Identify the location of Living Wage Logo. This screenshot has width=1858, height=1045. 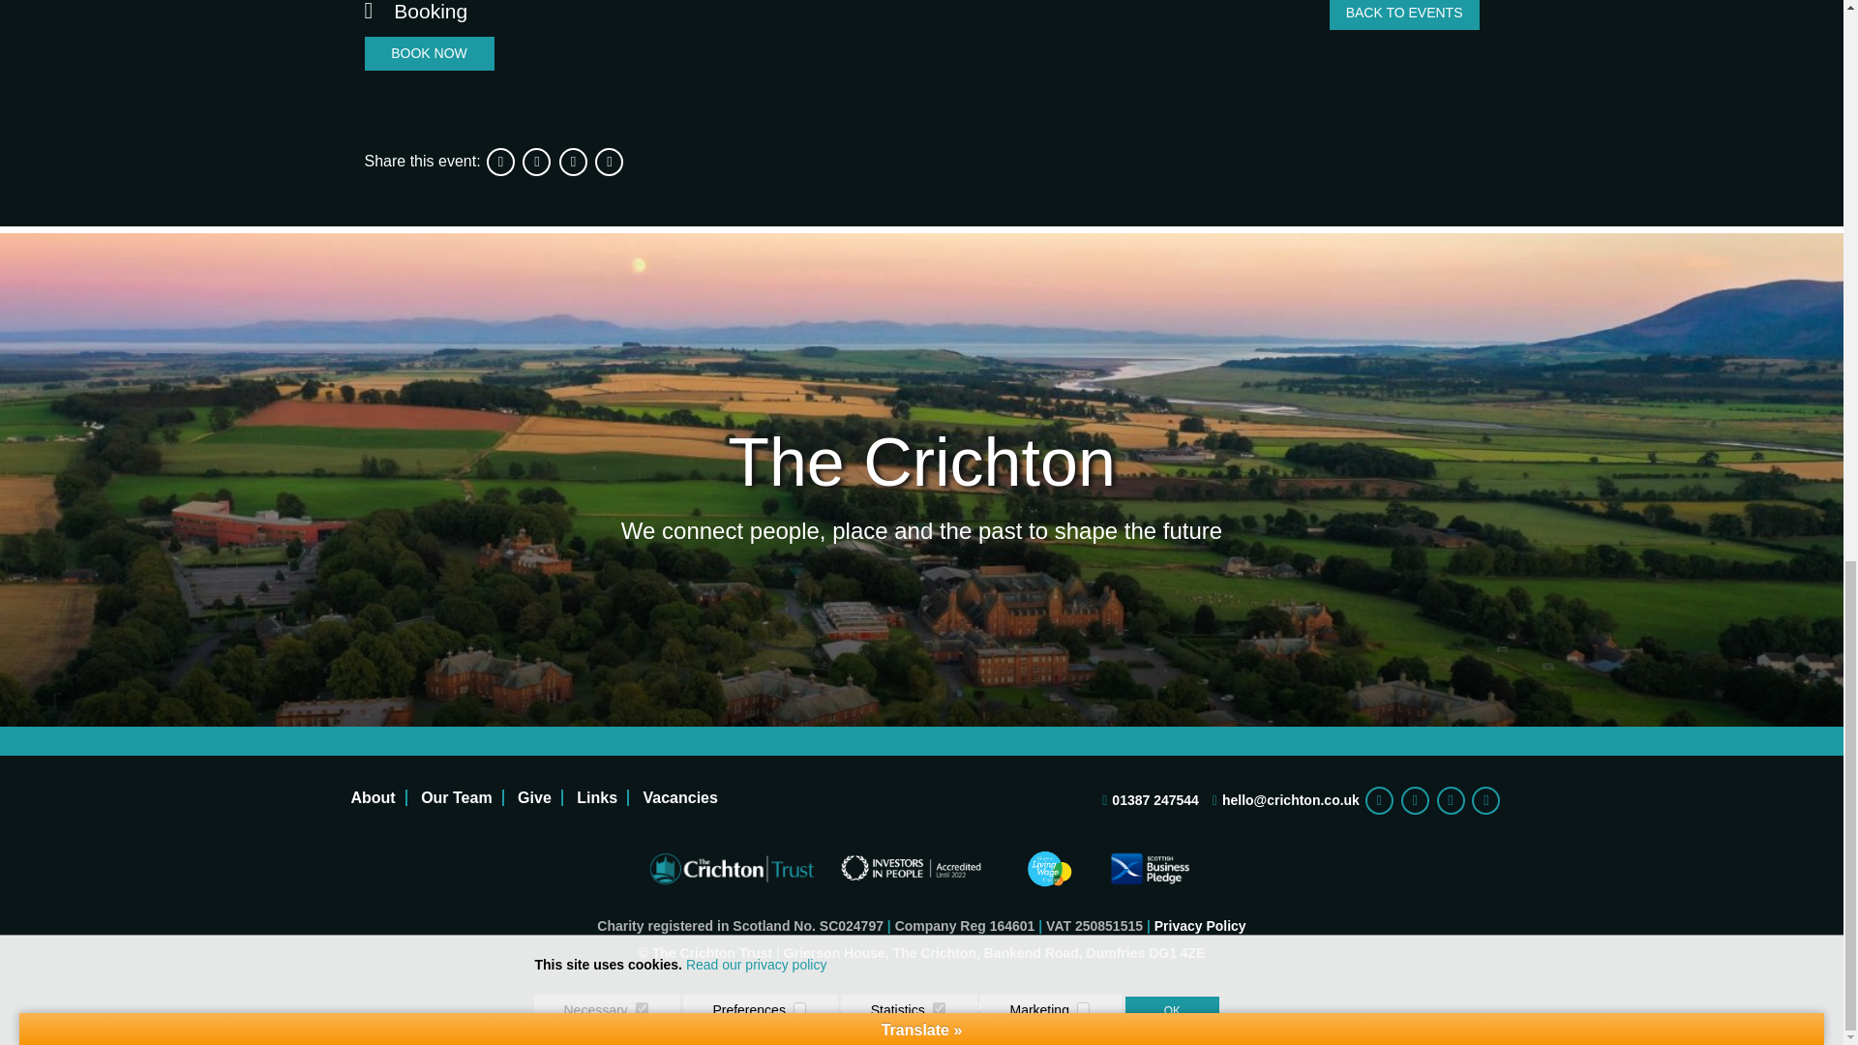
(1050, 867).